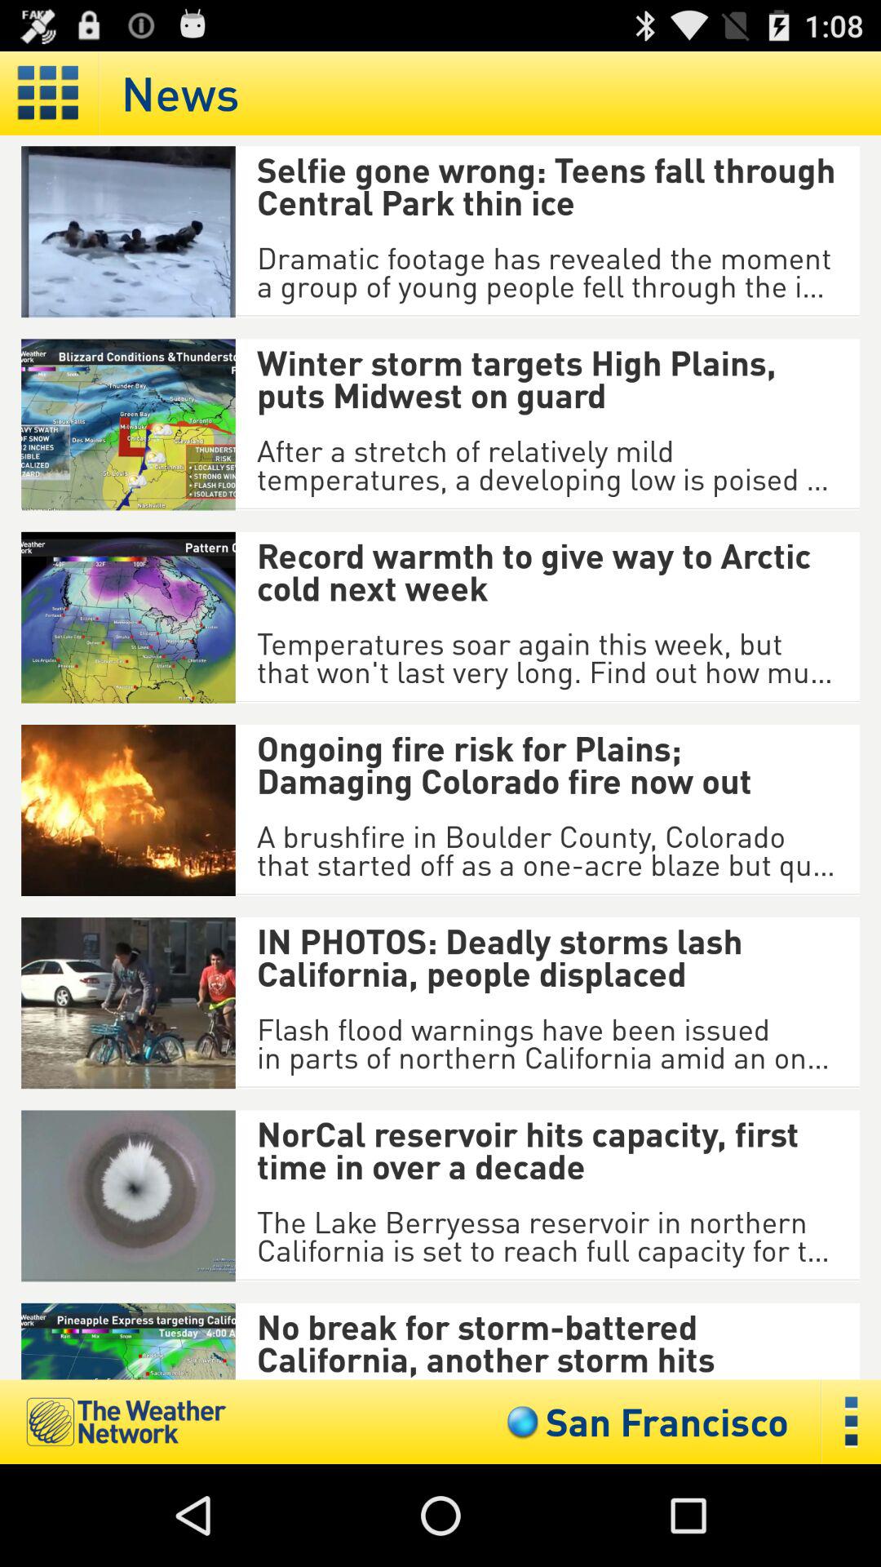 The width and height of the screenshot is (881, 1567). I want to click on open menu, so click(49, 93).